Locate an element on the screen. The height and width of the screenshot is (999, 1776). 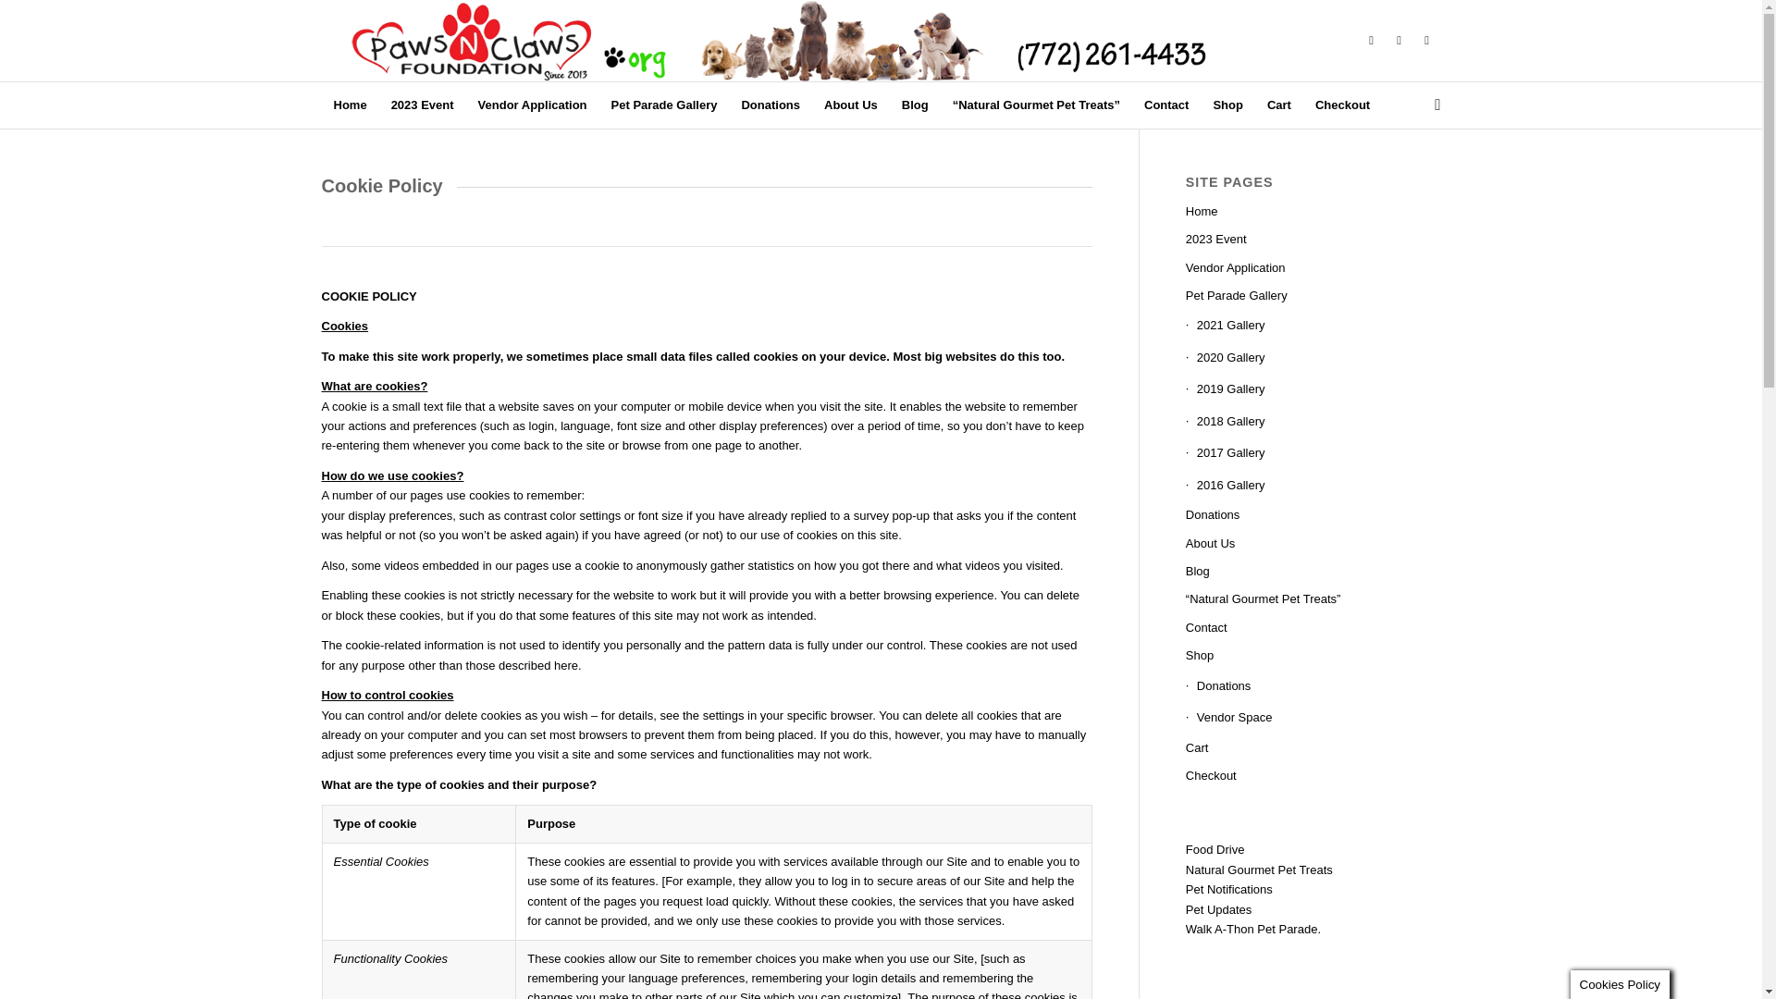
Gplus is located at coordinates (1399, 41).